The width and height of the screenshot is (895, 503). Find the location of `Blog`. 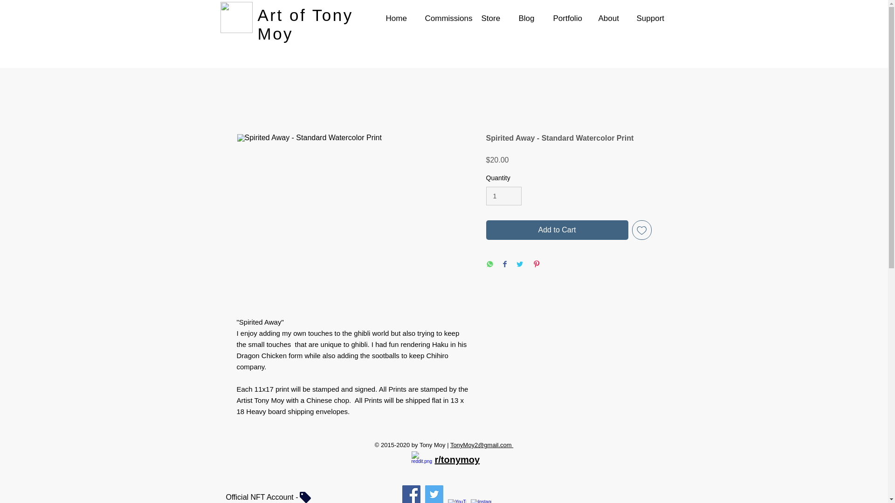

Blog is located at coordinates (524, 18).